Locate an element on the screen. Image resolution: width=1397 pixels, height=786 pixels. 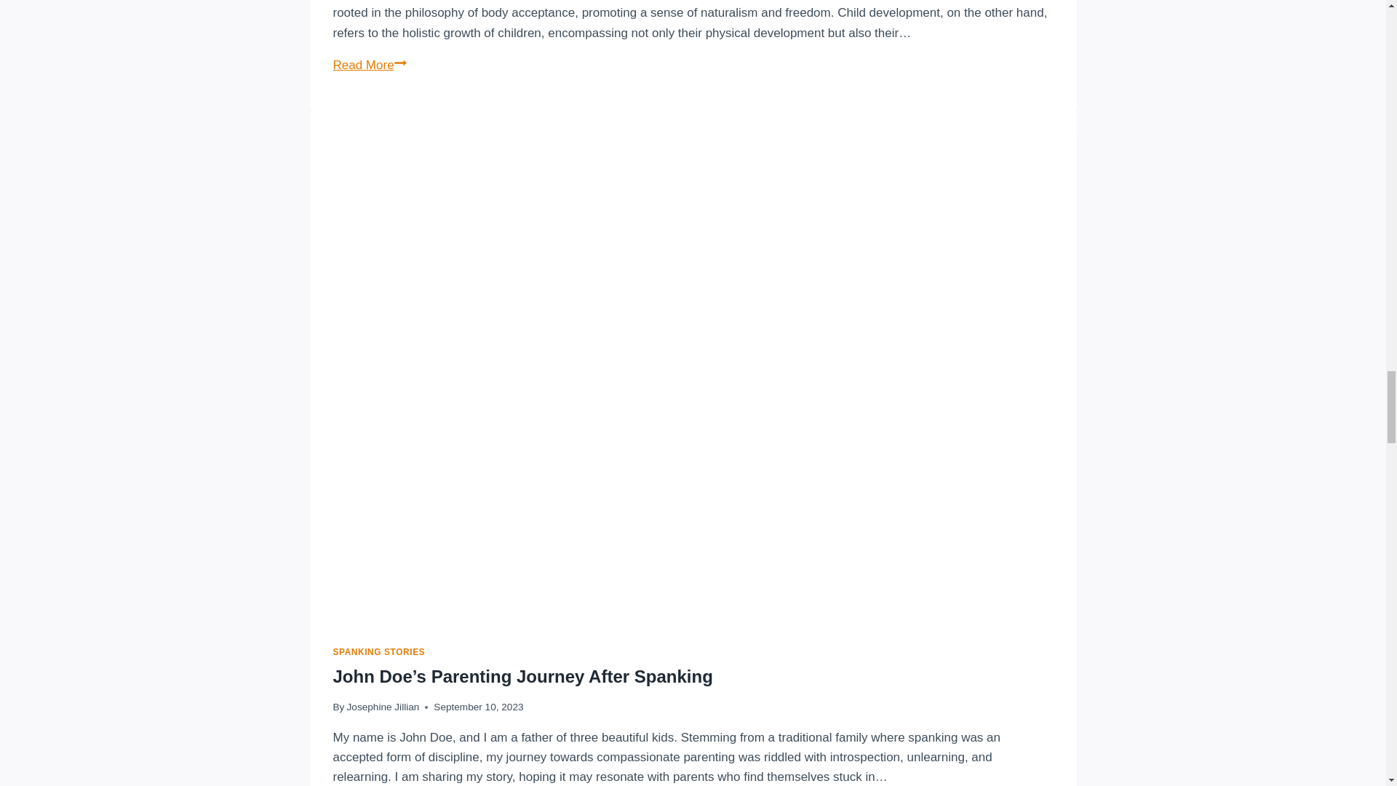
SPANKING STORIES is located at coordinates (380, 651).